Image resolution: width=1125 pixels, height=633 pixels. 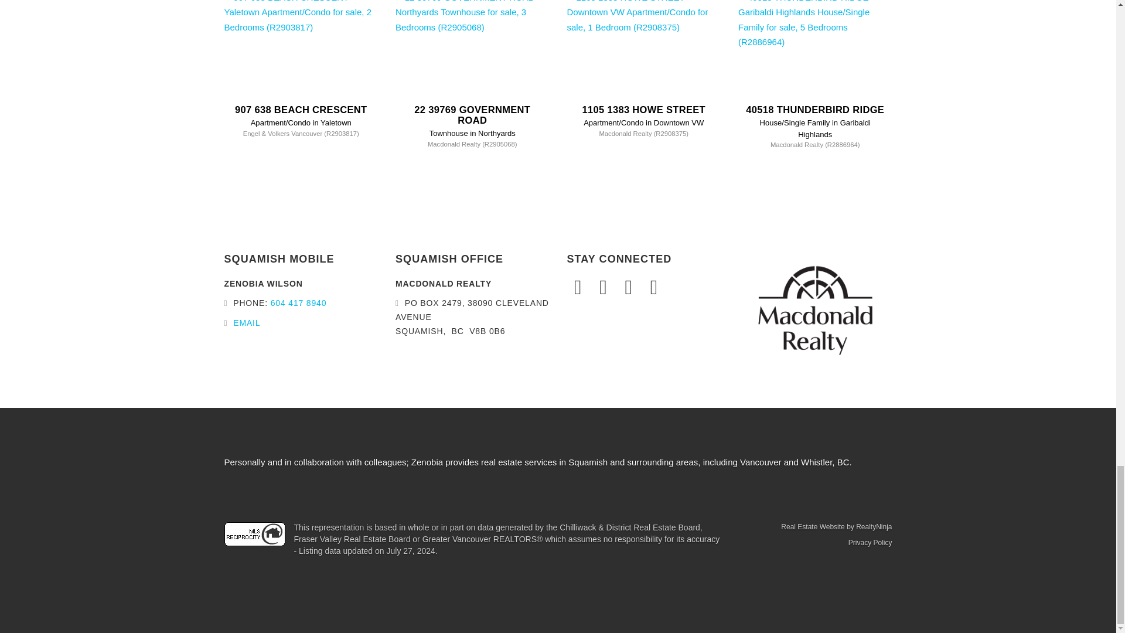 I want to click on Instagram, so click(x=605, y=287).